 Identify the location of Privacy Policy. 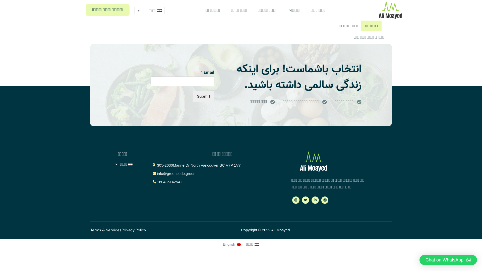
(134, 230).